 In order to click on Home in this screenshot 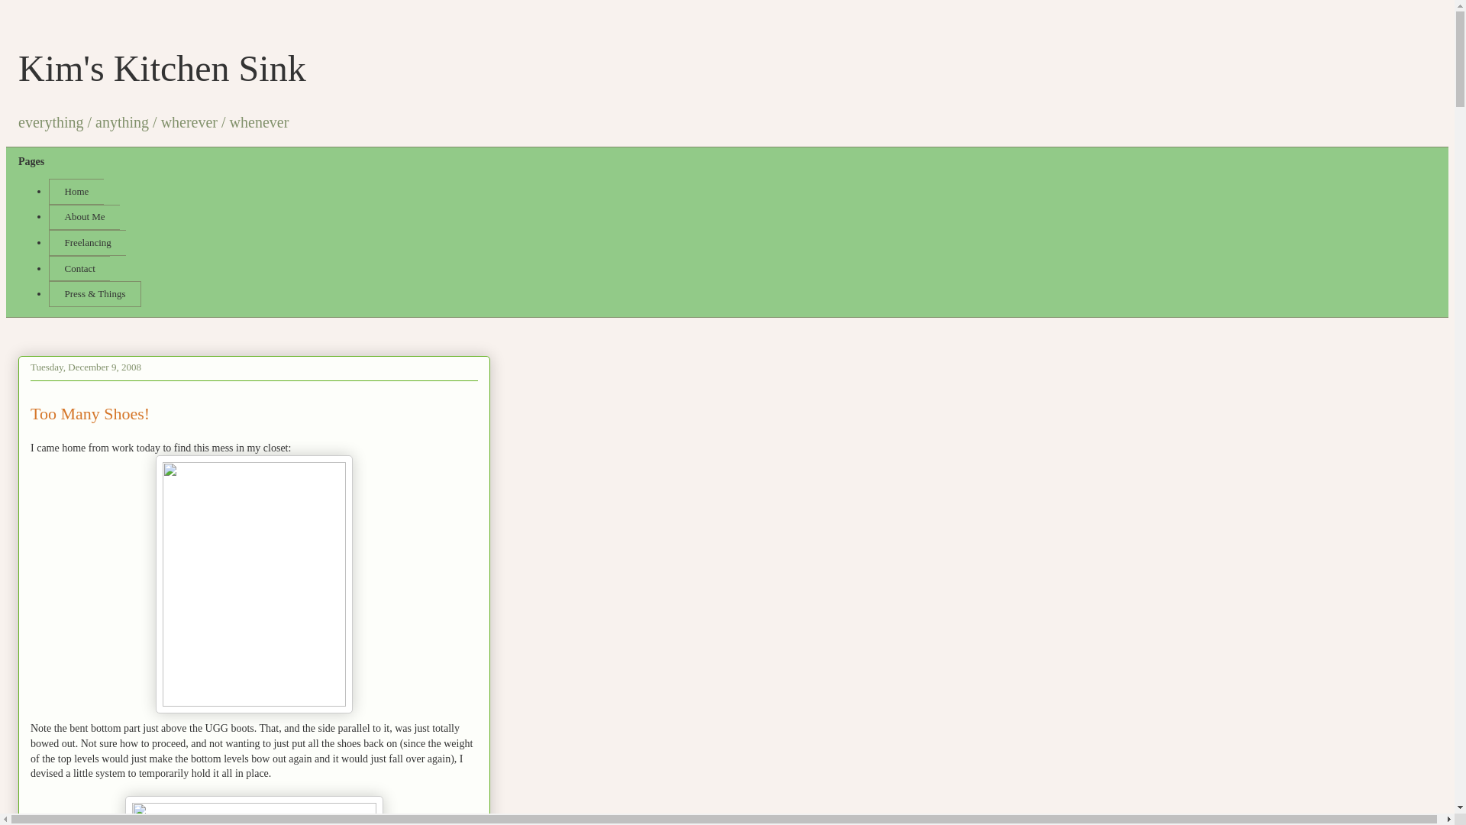, I will do `click(76, 191)`.